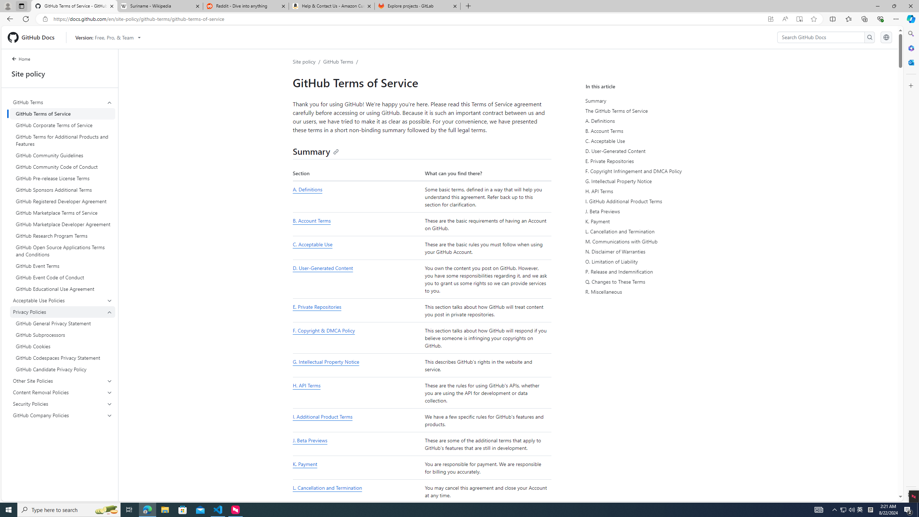  I want to click on G. Intellectual Property Notice, so click(326, 362).